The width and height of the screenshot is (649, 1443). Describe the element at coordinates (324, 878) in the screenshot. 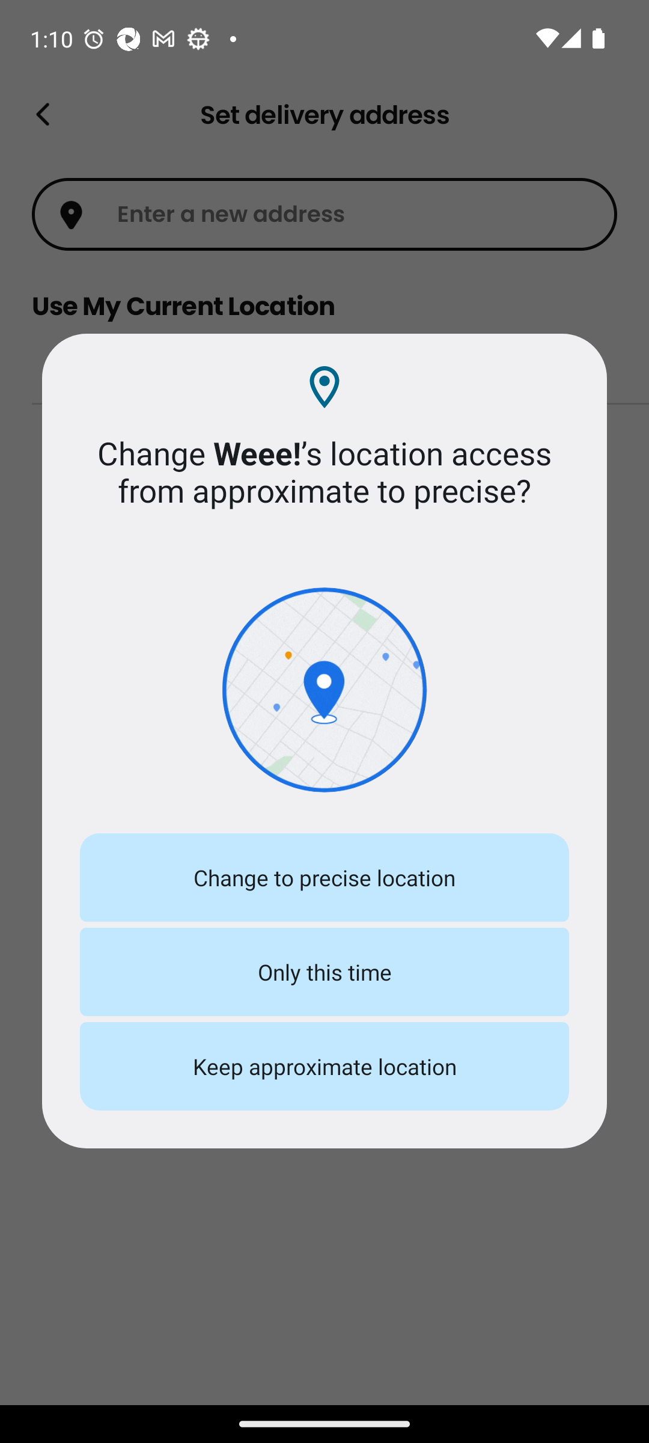

I see `Change to precise location` at that location.